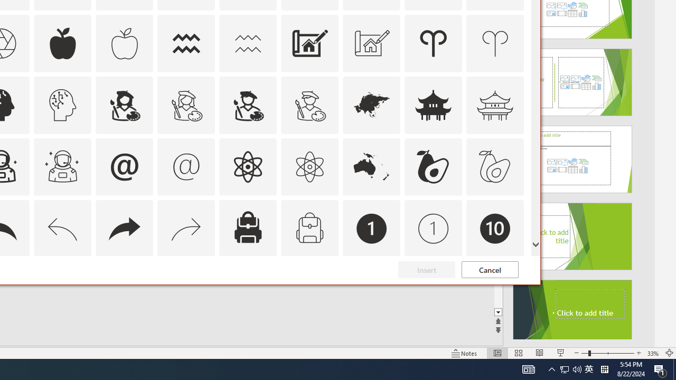  I want to click on AutomationID: Icons_AstronautMale_M, so click(62, 167).